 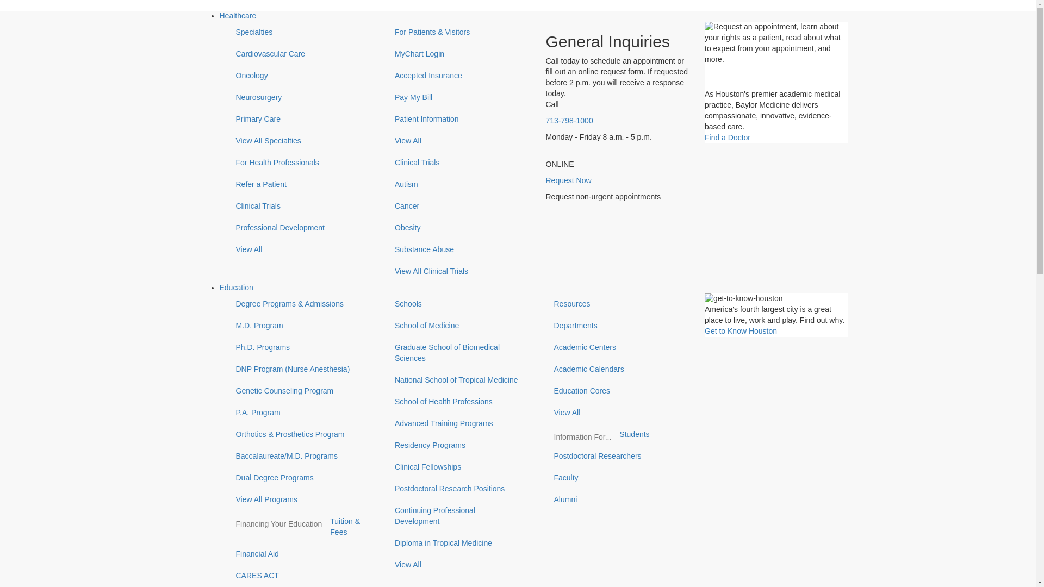 What do you see at coordinates (458, 163) in the screenshot?
I see `Clinical Trials` at bounding box center [458, 163].